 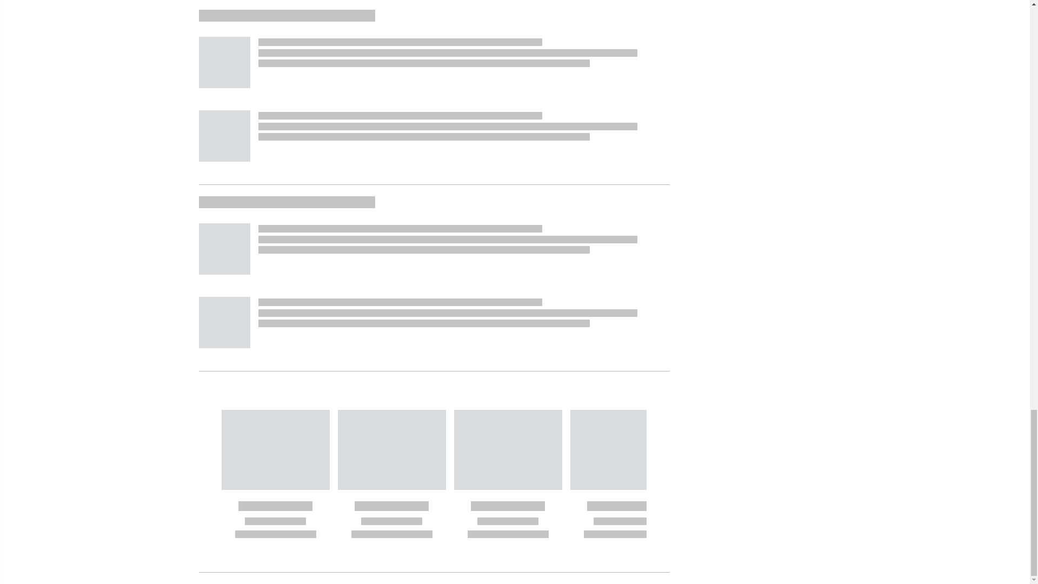 What do you see at coordinates (224, 322) in the screenshot?
I see `Placeholder` at bounding box center [224, 322].